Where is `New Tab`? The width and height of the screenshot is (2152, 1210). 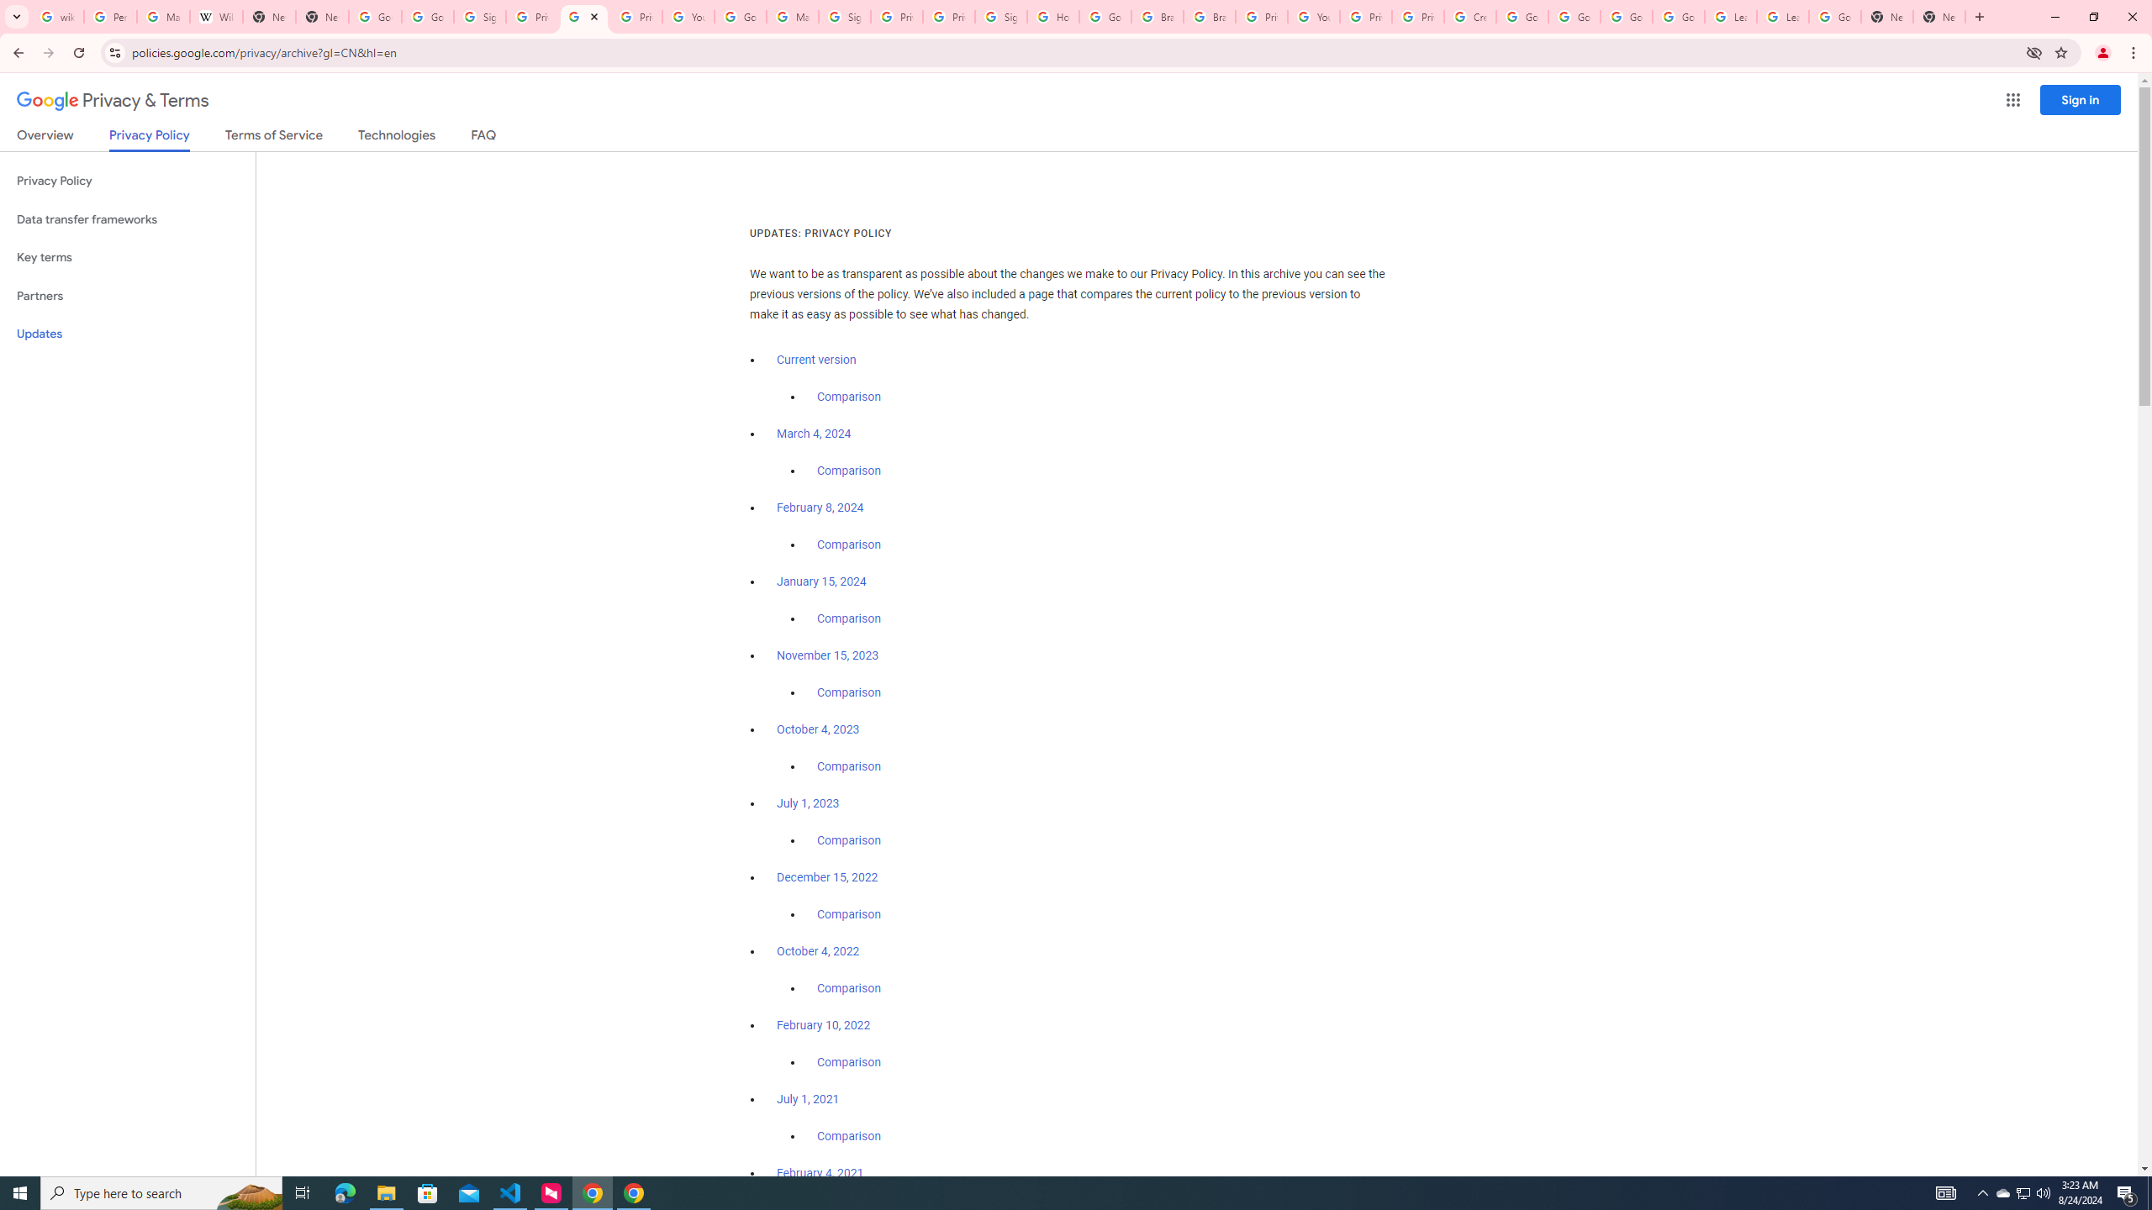 New Tab is located at coordinates (323, 17).